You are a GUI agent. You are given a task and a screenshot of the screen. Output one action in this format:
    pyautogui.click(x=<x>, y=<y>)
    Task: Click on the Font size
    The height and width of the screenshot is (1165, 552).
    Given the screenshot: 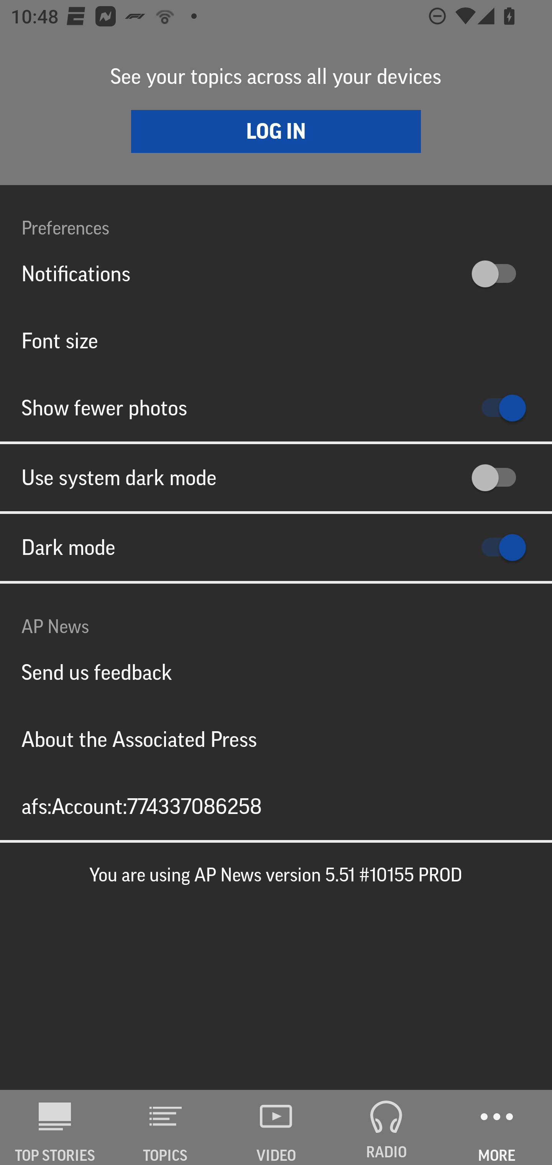 What is the action you would take?
    pyautogui.click(x=276, y=340)
    